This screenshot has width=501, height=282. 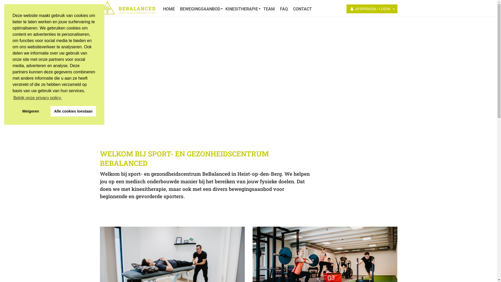 I want to click on AFSPRAKEN / LOGIN, so click(x=372, y=9).